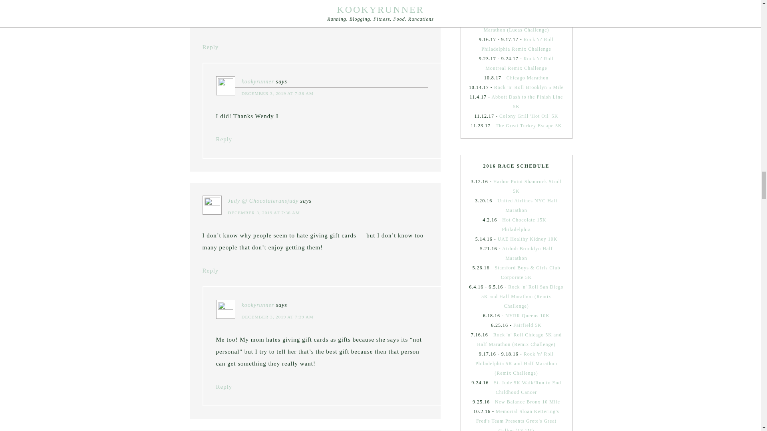 This screenshot has width=767, height=431. Describe the element at coordinates (257, 81) in the screenshot. I see `kookyrunner` at that location.